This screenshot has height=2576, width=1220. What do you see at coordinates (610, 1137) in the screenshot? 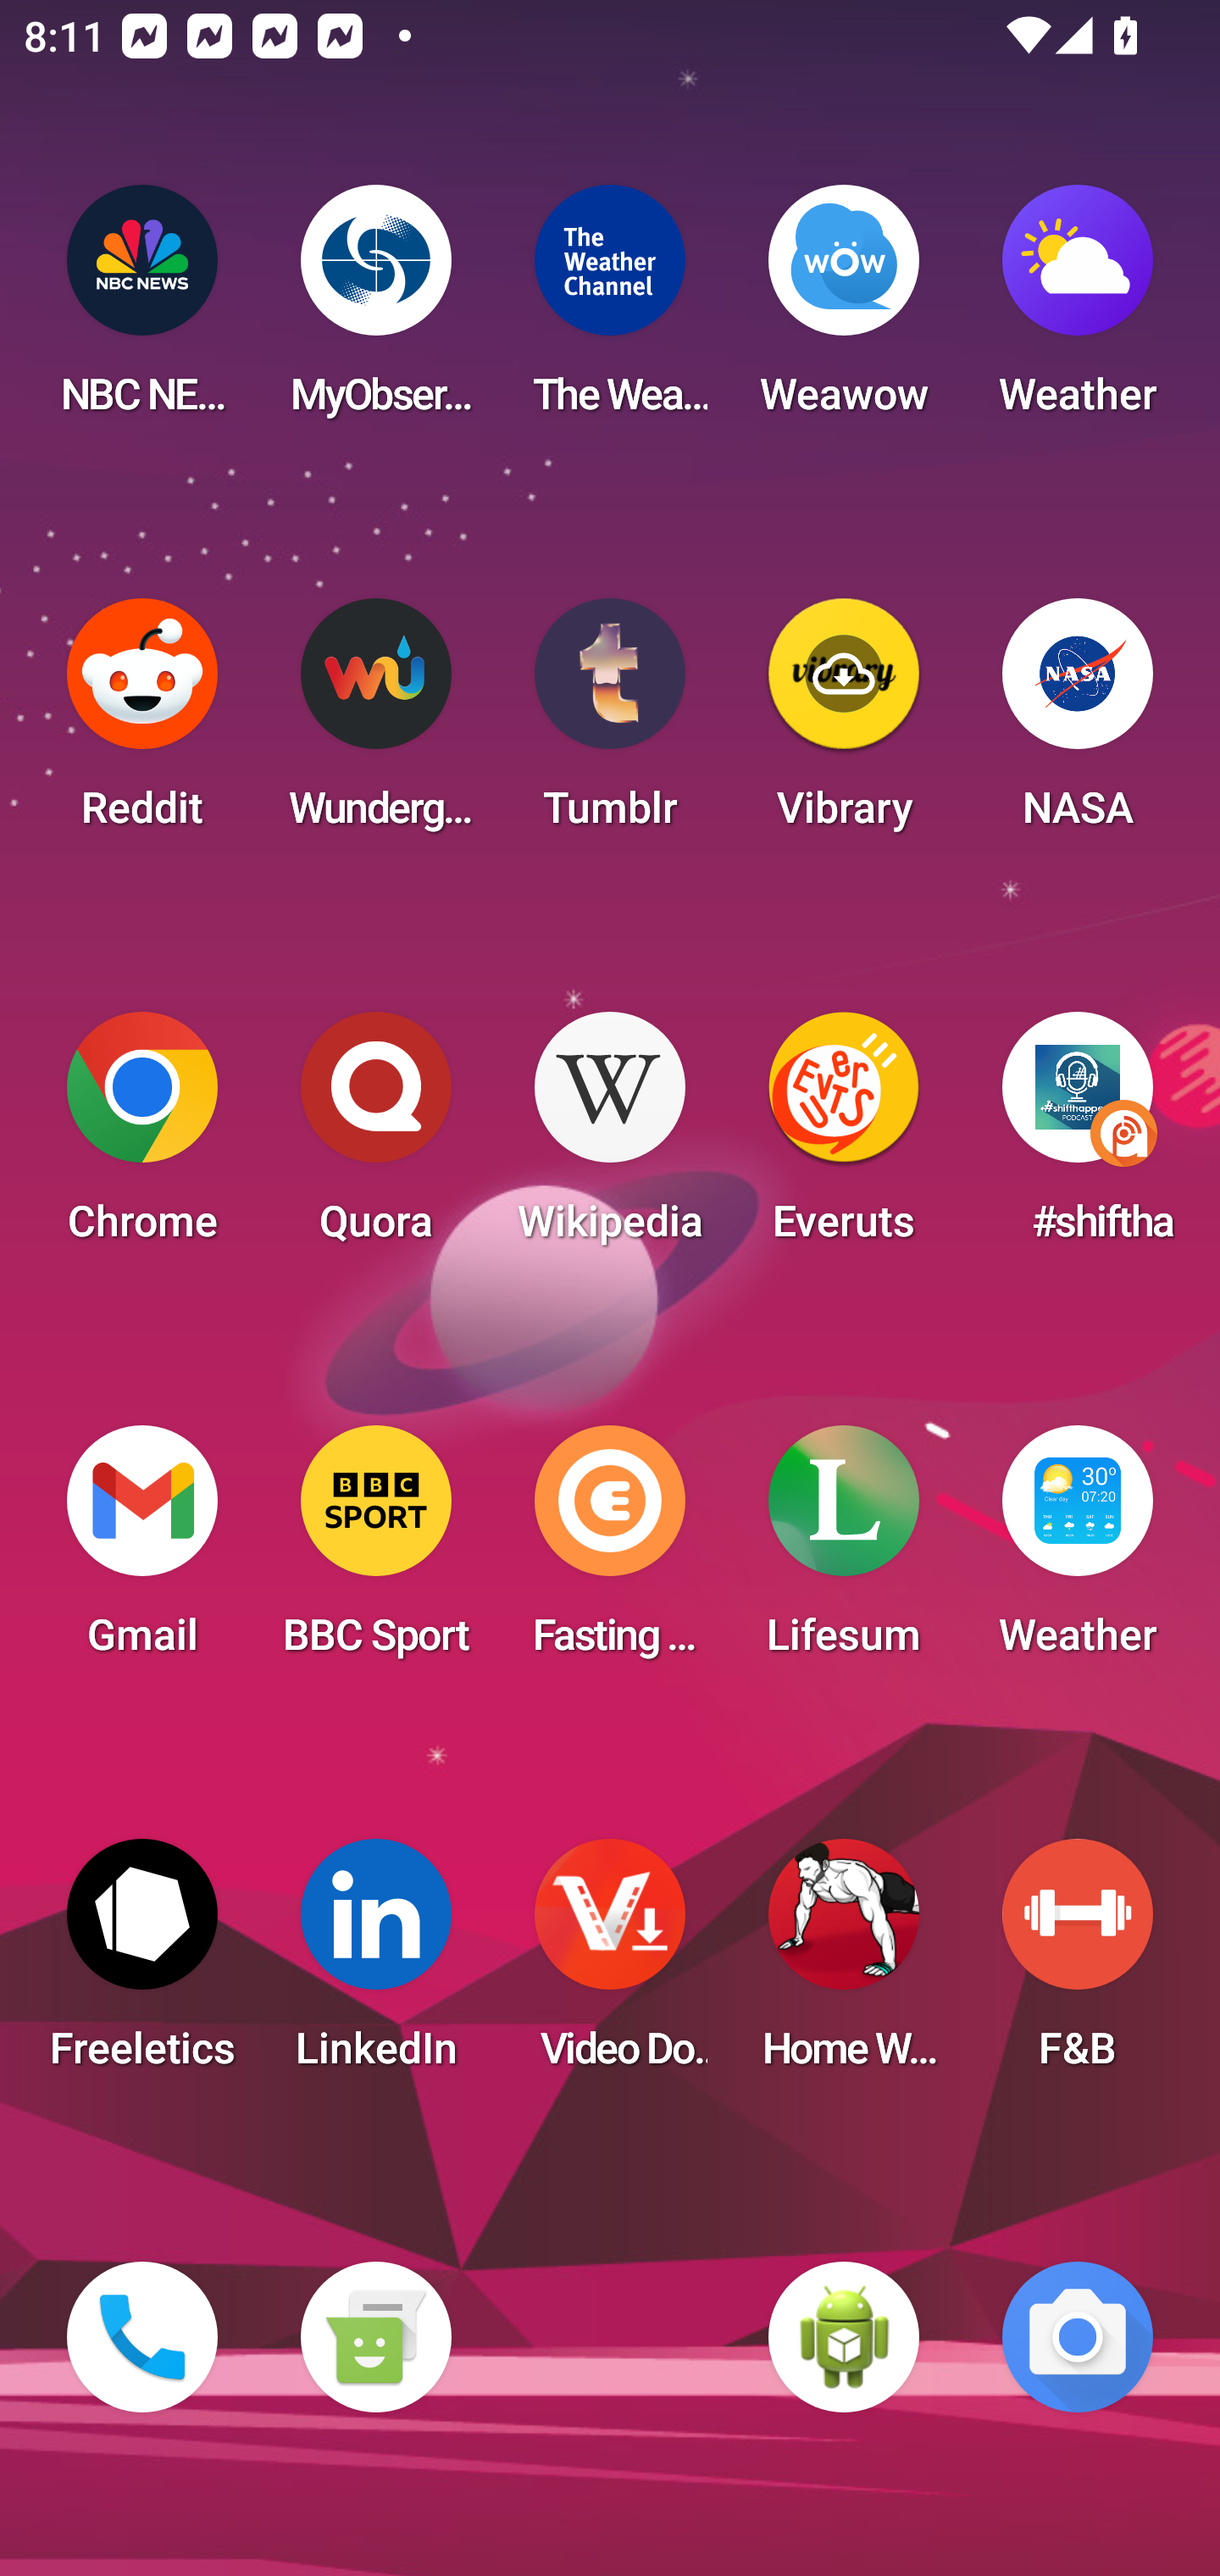
I see `Wikipedia` at bounding box center [610, 1137].